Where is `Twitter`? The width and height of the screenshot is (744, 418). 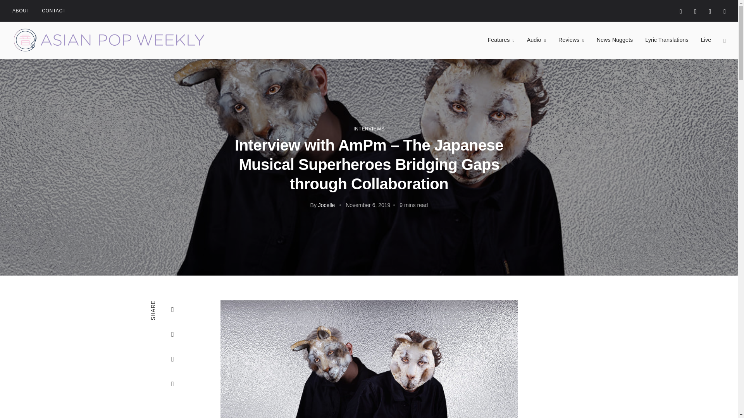 Twitter is located at coordinates (725, 11).